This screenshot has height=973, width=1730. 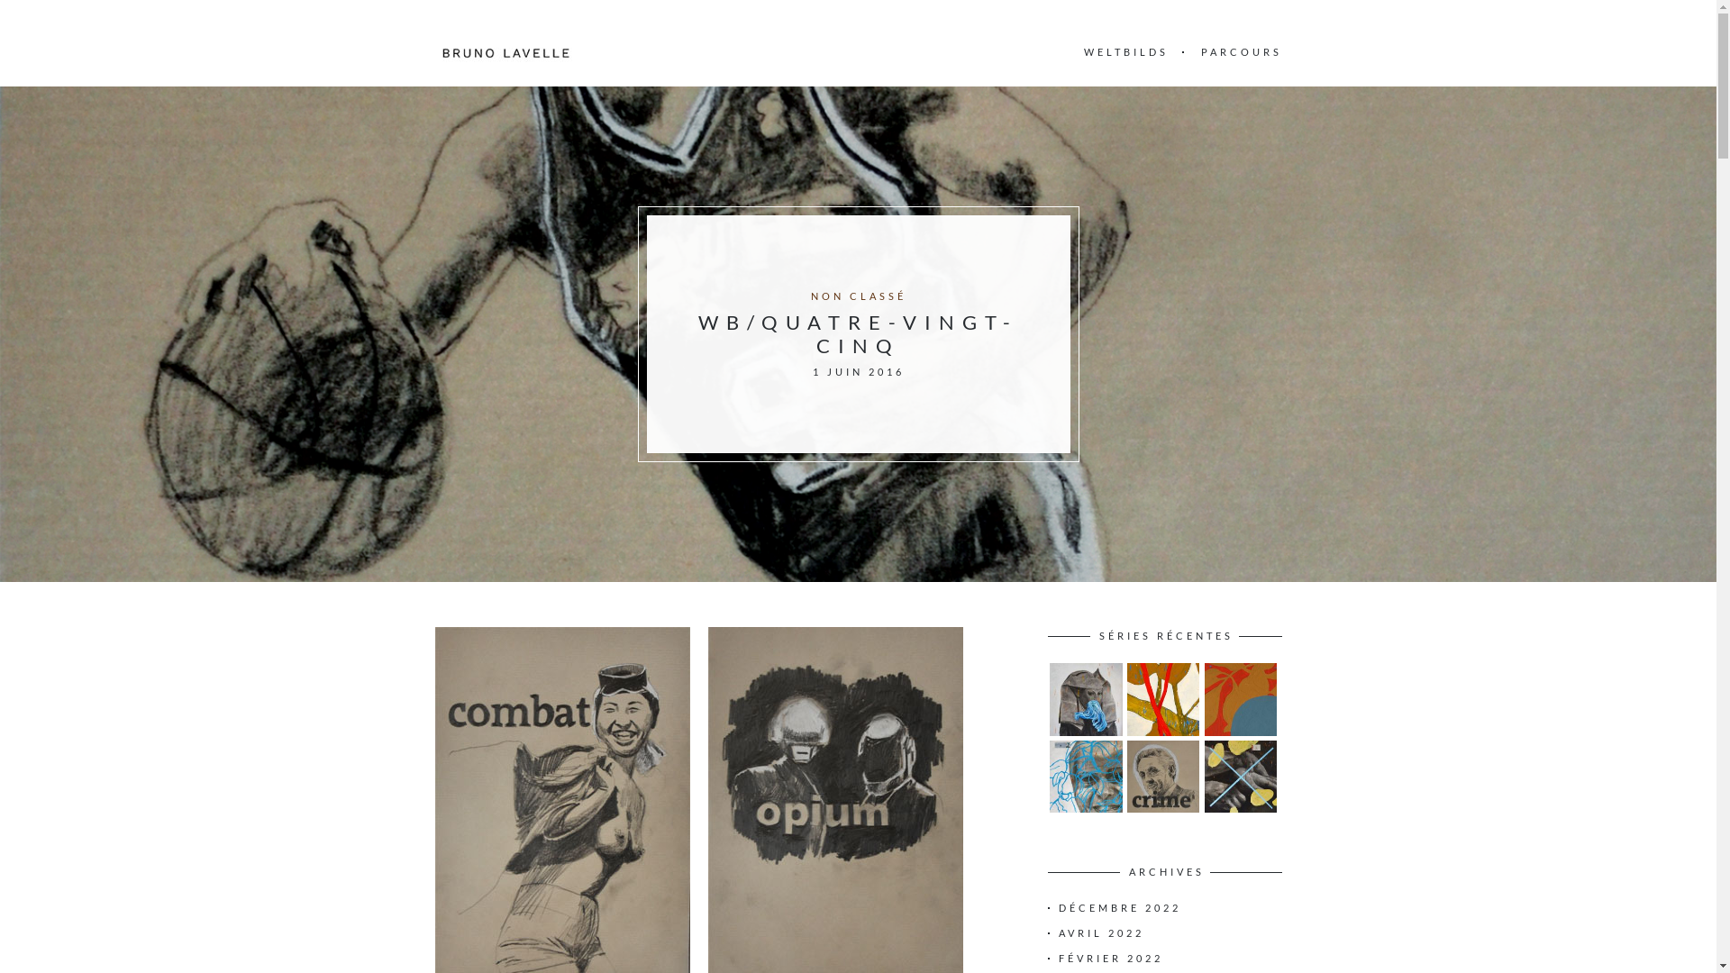 I want to click on WELTBILDS, so click(x=1125, y=52).